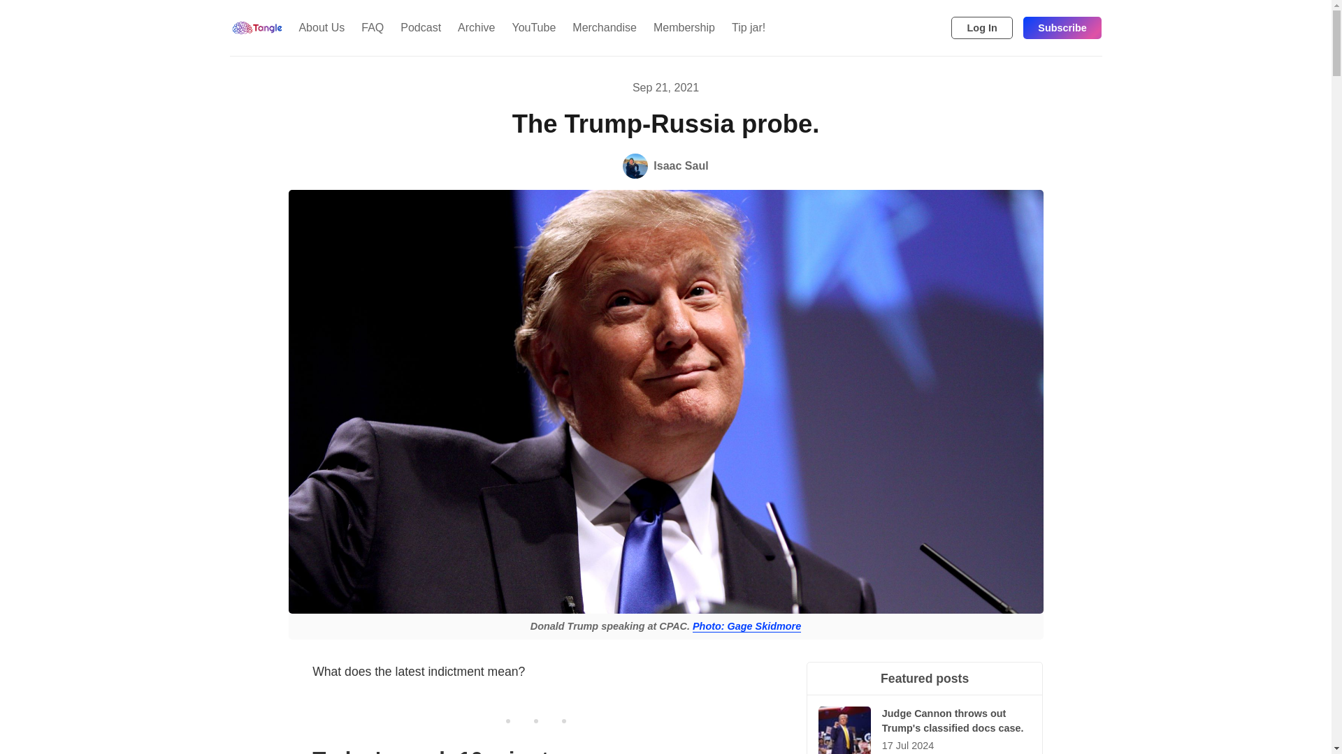 The height and width of the screenshot is (754, 1342). I want to click on Search, so click(935, 28).